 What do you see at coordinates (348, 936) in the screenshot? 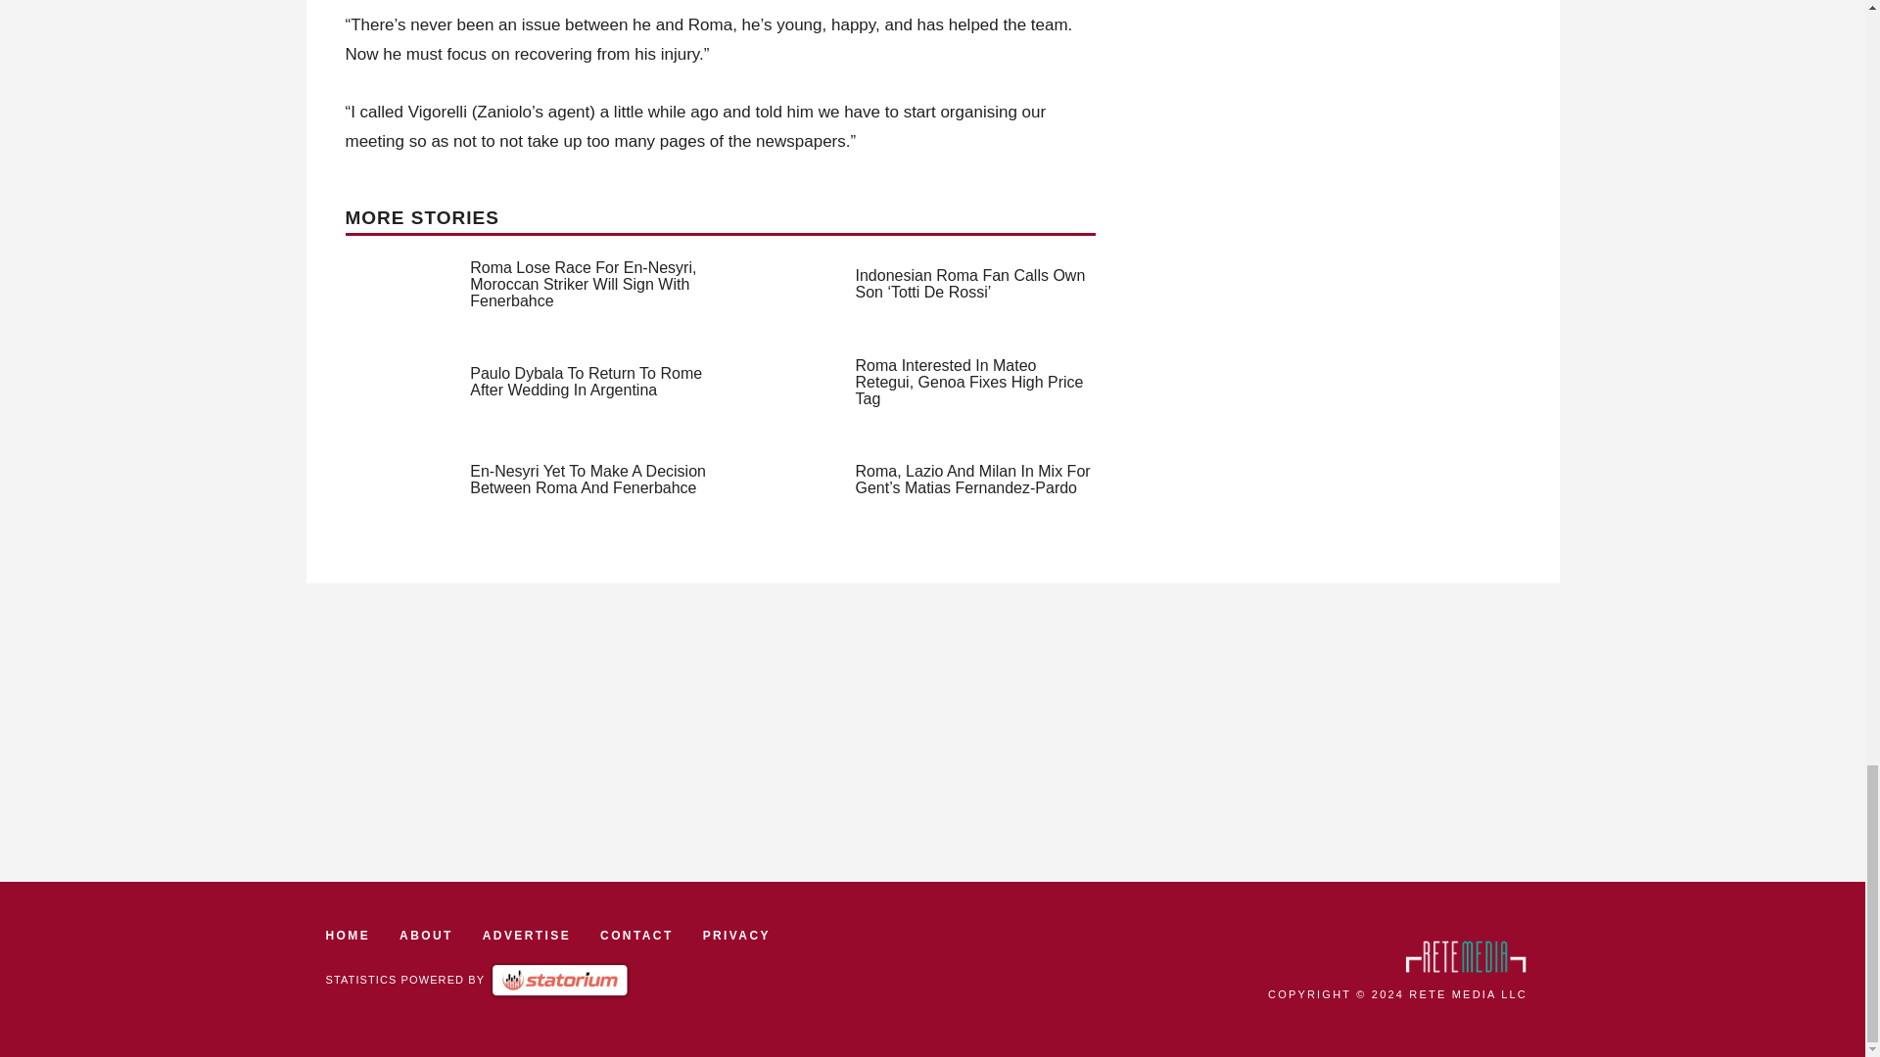
I see `HOME` at bounding box center [348, 936].